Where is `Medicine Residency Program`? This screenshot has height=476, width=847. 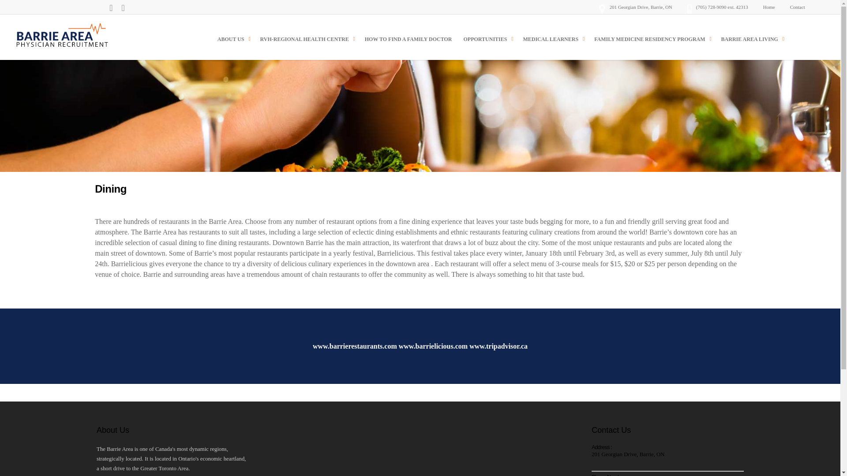 Medicine Residency Program is located at coordinates (652, 38).